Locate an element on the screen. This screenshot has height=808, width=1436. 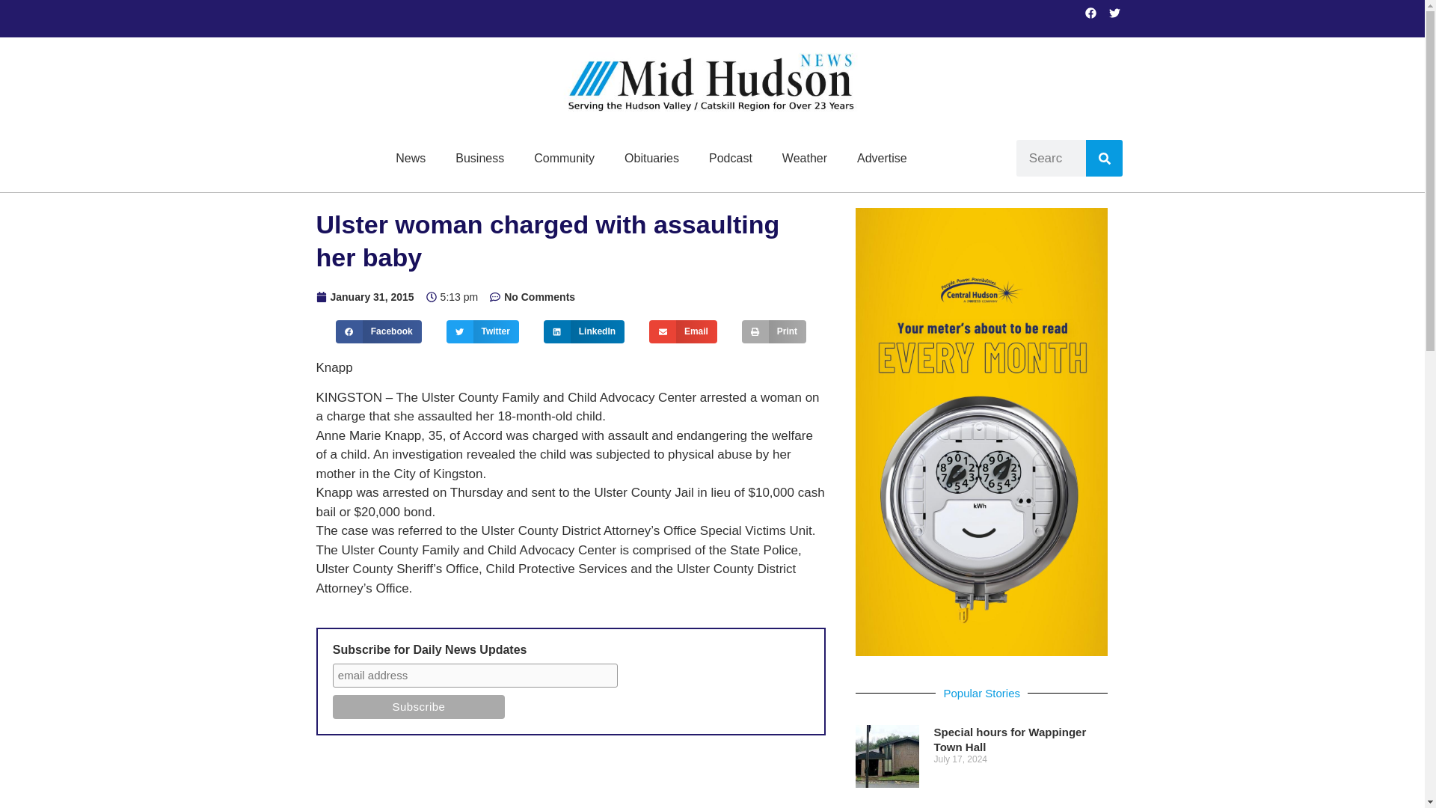
Subscribe is located at coordinates (419, 706).